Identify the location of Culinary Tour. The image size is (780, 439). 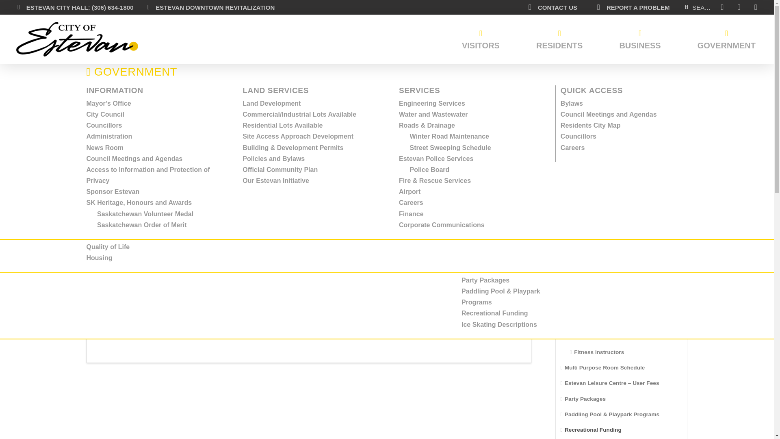
(357, 115).